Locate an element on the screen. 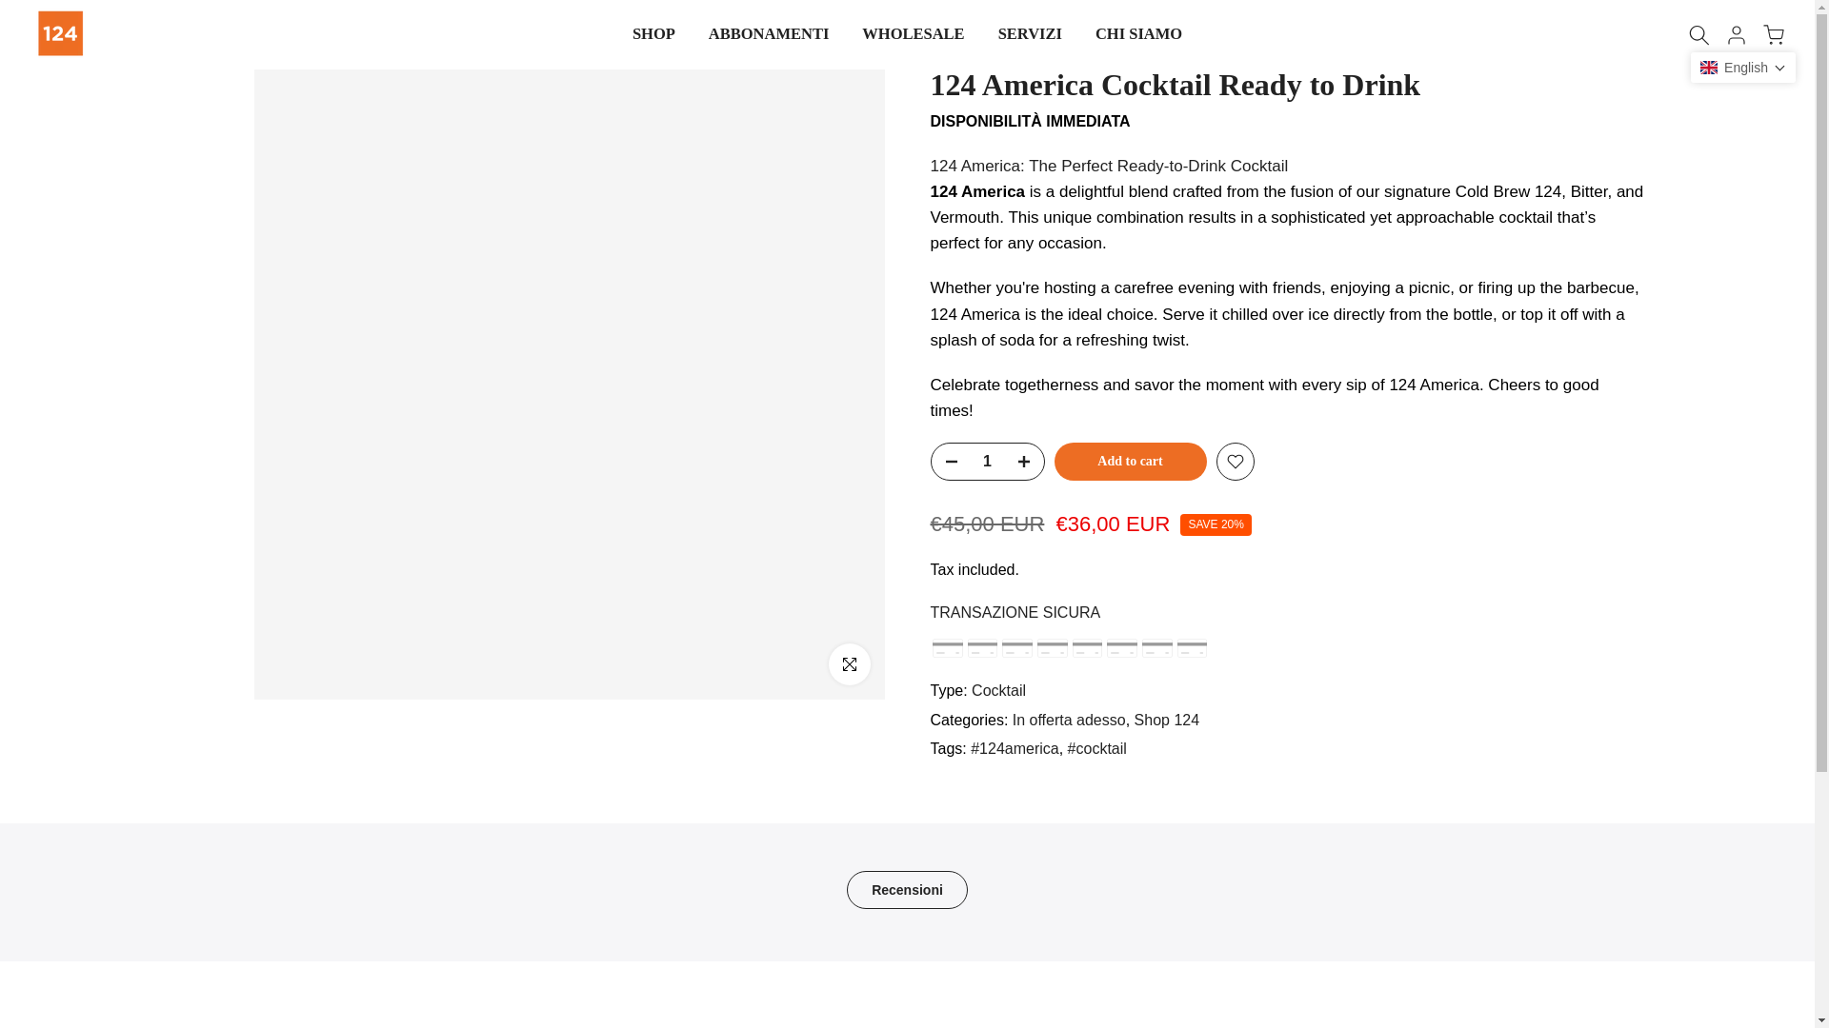 Image resolution: width=1829 pixels, height=1028 pixels. Cocktail is located at coordinates (998, 691).